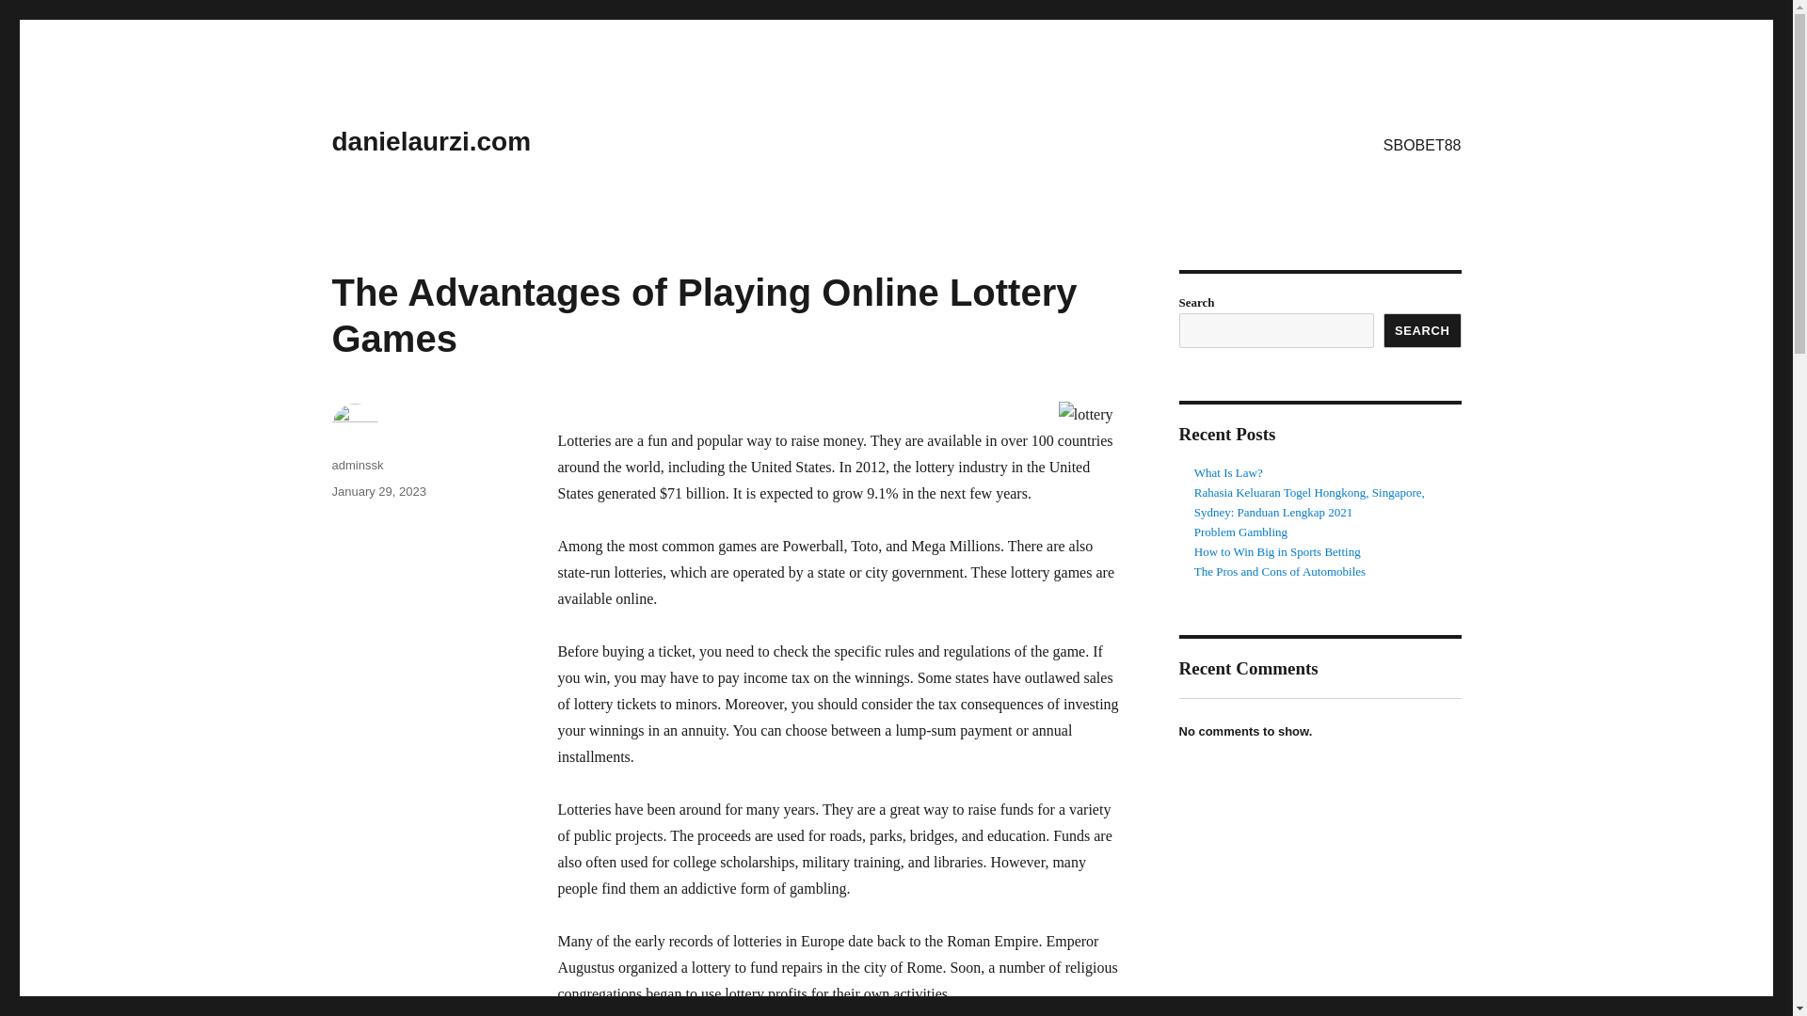  What do you see at coordinates (377, 491) in the screenshot?
I see `January 29, 2023` at bounding box center [377, 491].